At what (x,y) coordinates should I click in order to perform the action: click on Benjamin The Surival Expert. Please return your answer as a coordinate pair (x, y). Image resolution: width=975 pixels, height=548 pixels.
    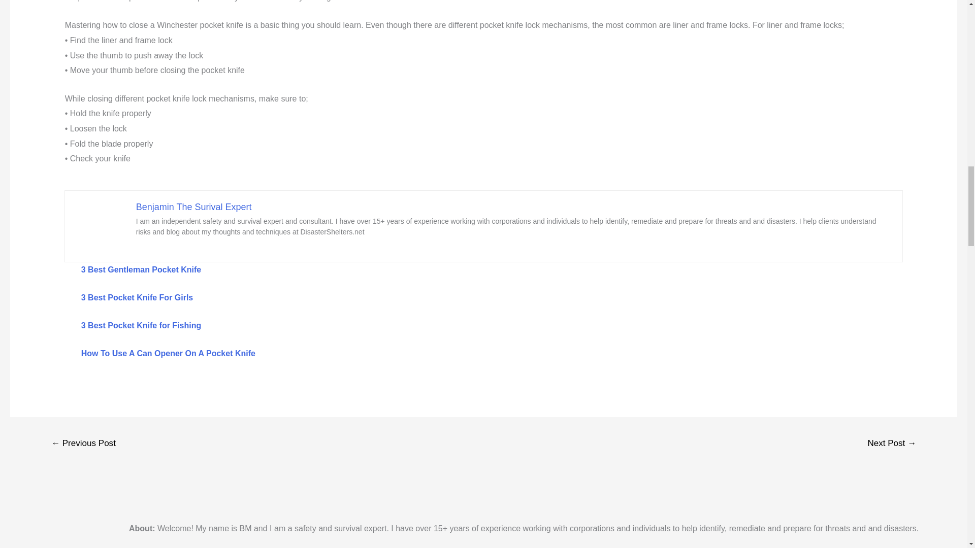
    Looking at the image, I should click on (194, 207).